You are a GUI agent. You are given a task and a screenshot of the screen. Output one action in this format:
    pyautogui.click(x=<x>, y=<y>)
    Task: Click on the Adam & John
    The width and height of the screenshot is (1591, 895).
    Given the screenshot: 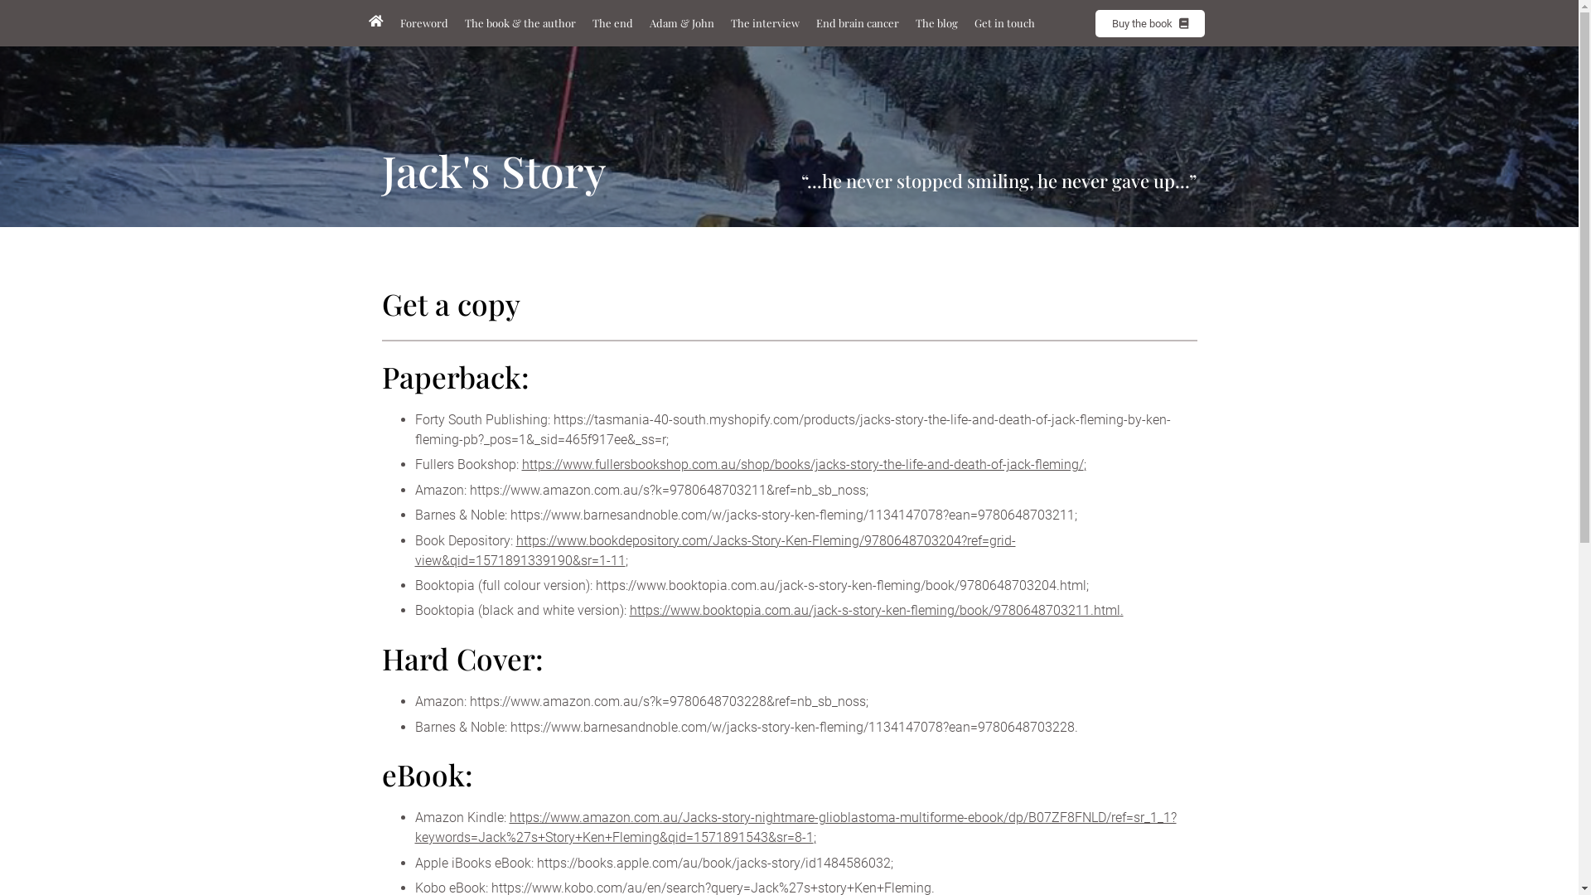 What is the action you would take?
    pyautogui.click(x=682, y=23)
    